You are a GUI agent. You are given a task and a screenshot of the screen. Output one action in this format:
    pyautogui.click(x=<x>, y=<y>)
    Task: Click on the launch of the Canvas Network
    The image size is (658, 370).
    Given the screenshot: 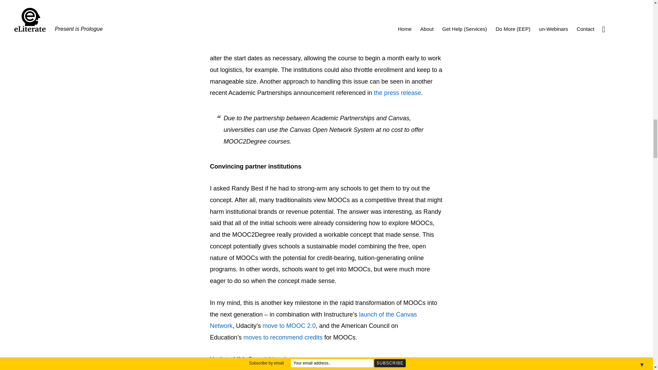 What is the action you would take?
    pyautogui.click(x=313, y=320)
    